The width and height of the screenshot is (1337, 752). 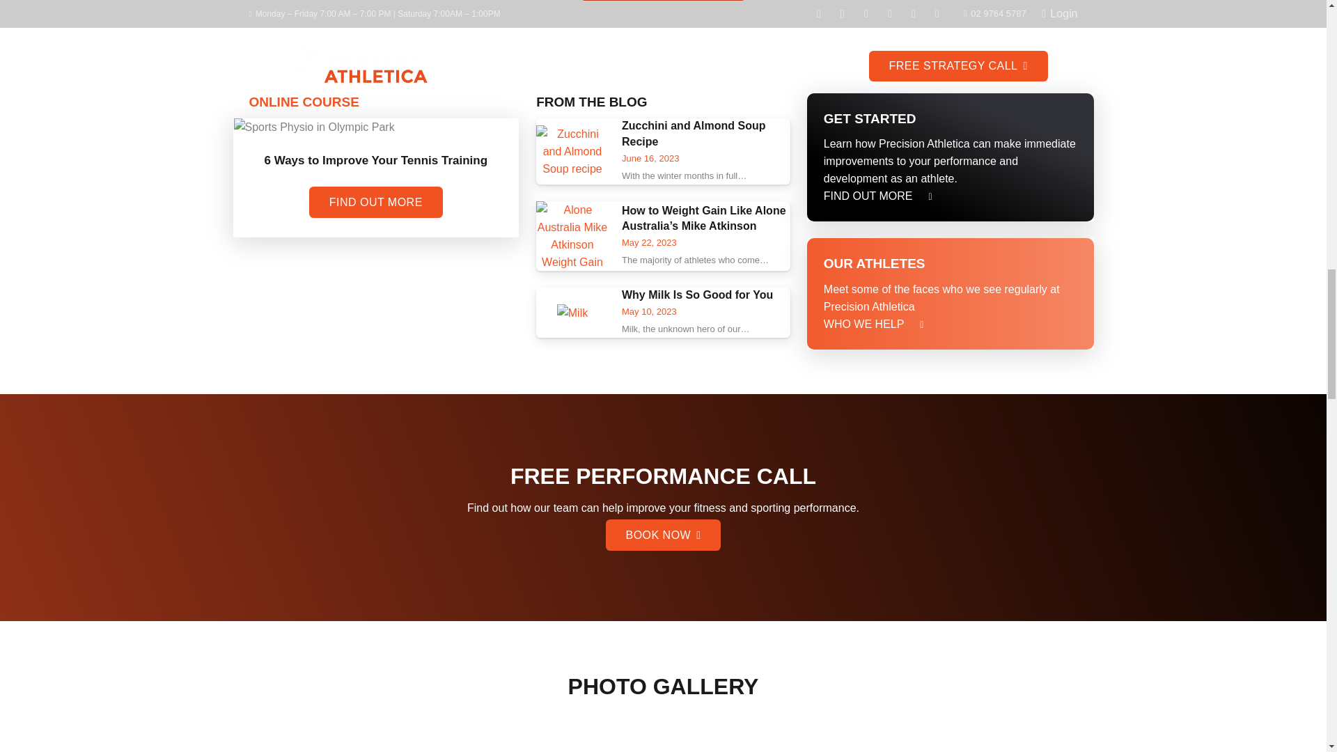 I want to click on Membership, so click(x=925, y=195).